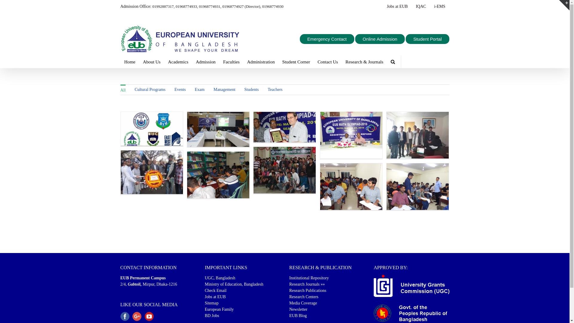 The image size is (574, 323). I want to click on Teachers, so click(275, 90).